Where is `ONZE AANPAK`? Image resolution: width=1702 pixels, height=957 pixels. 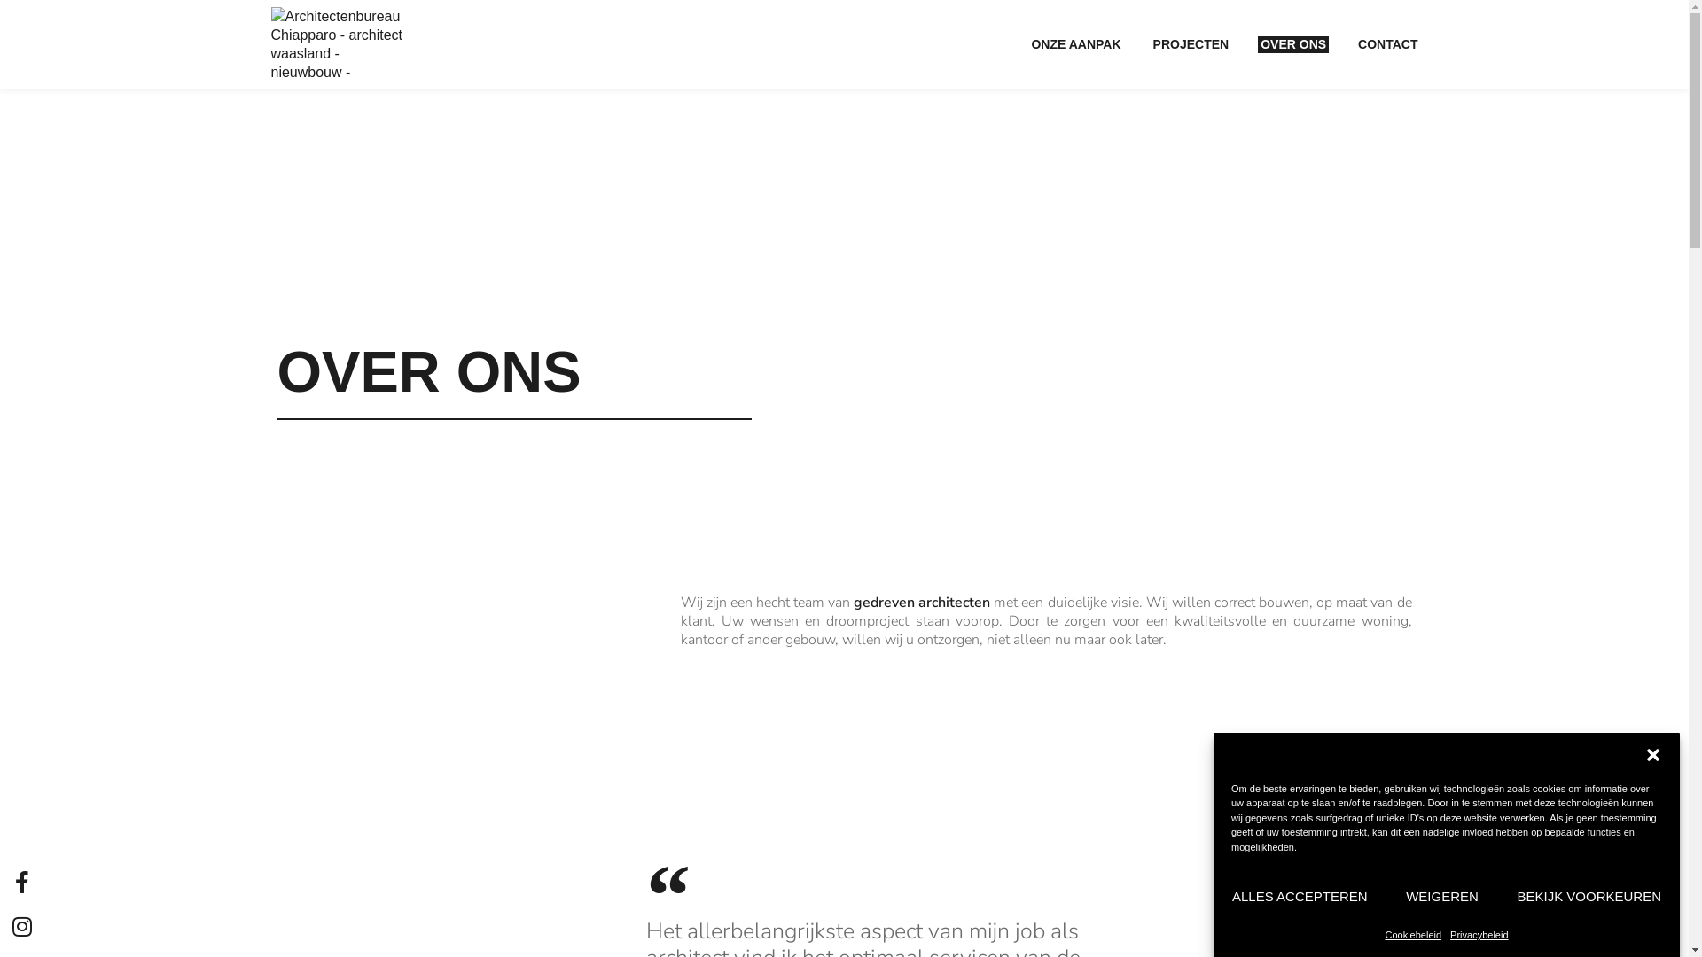
ONZE AANPAK is located at coordinates (1076, 44).